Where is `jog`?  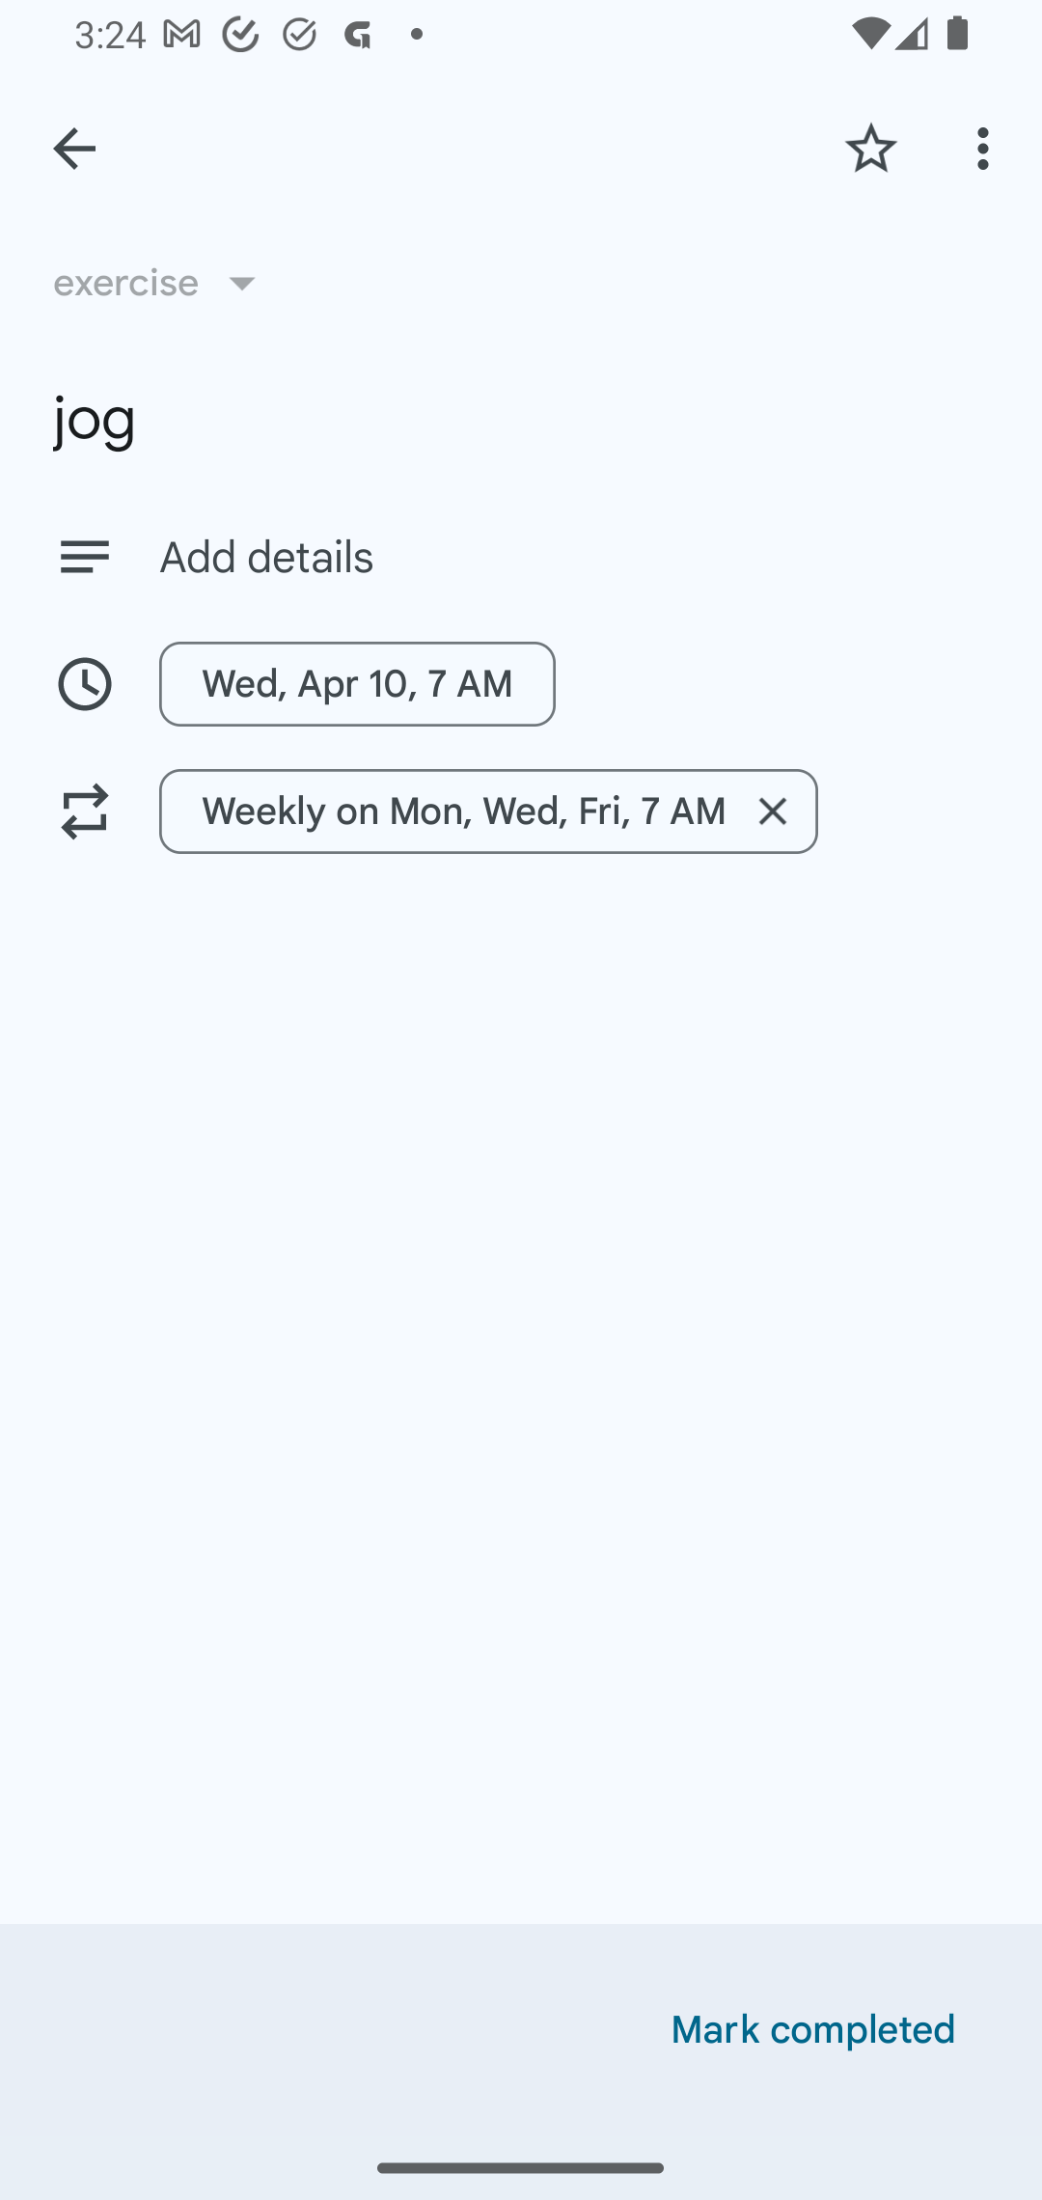
jog is located at coordinates (521, 419).